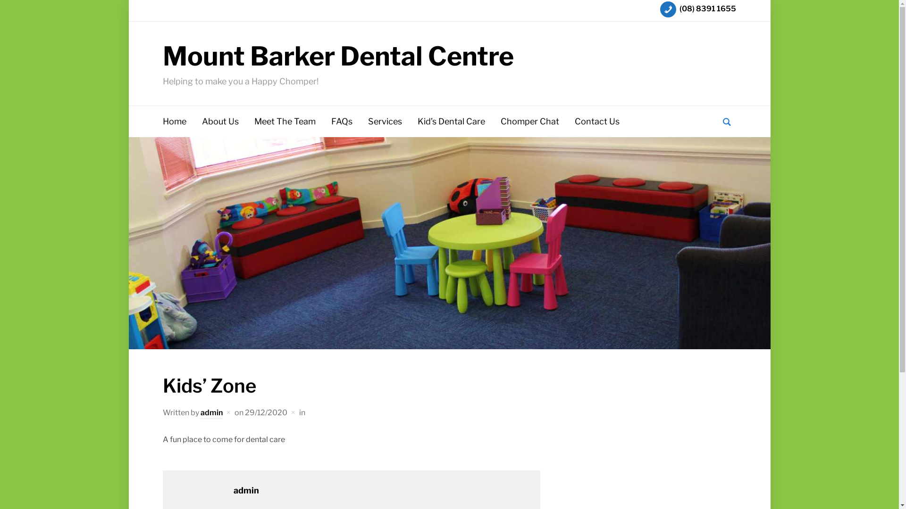  What do you see at coordinates (698, 8) in the screenshot?
I see `(08) 8391 1655` at bounding box center [698, 8].